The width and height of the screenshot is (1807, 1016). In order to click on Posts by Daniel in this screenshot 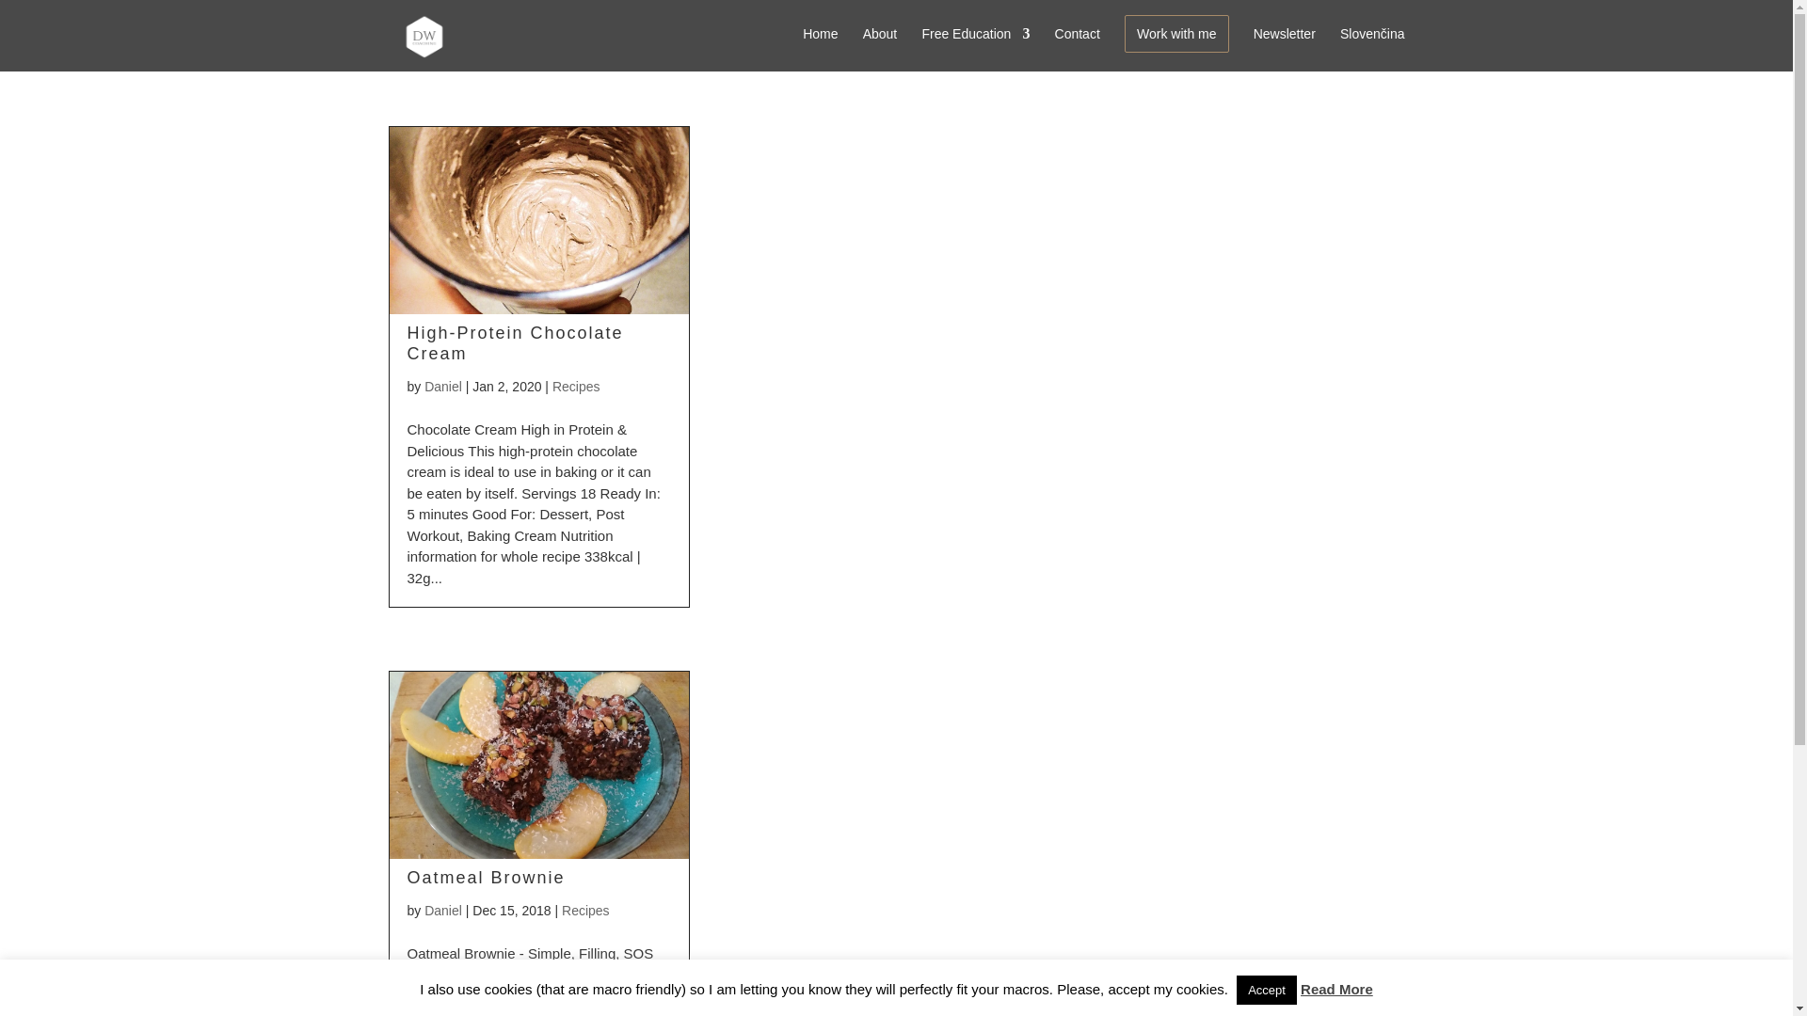, I will do `click(443, 911)`.